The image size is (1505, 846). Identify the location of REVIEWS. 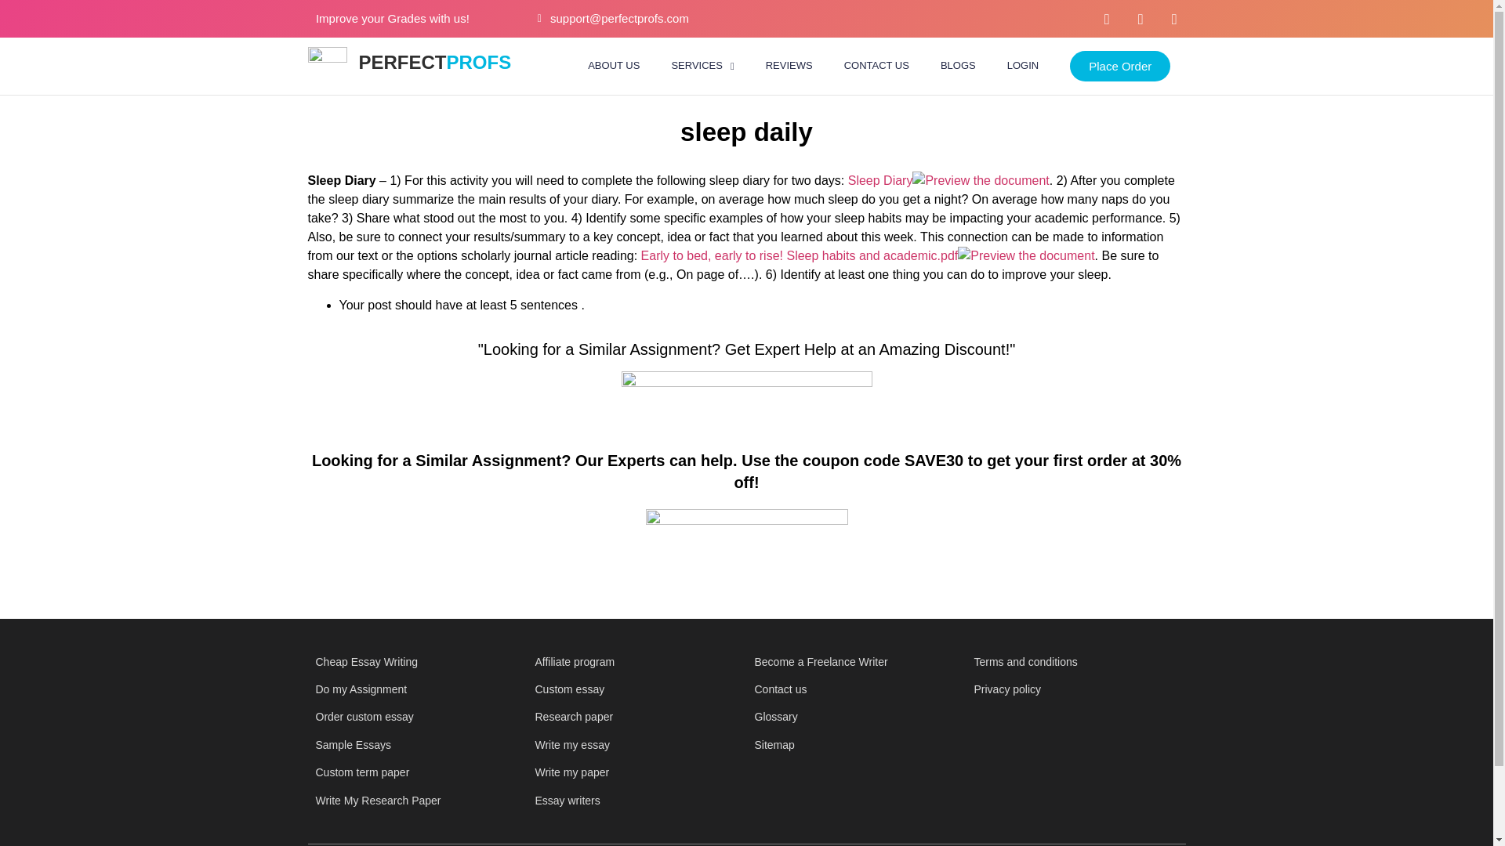
(789, 65).